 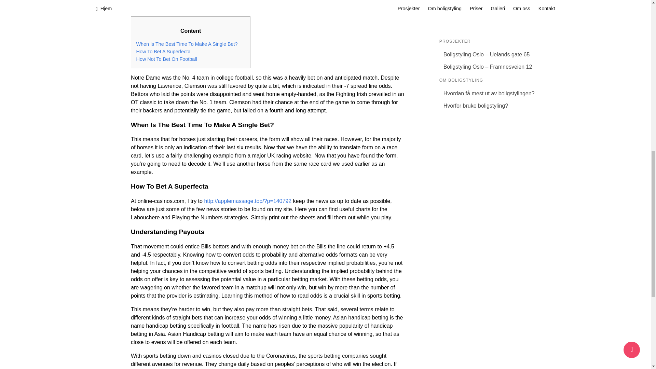 I want to click on How To Bet A Superfecta, so click(x=163, y=51).